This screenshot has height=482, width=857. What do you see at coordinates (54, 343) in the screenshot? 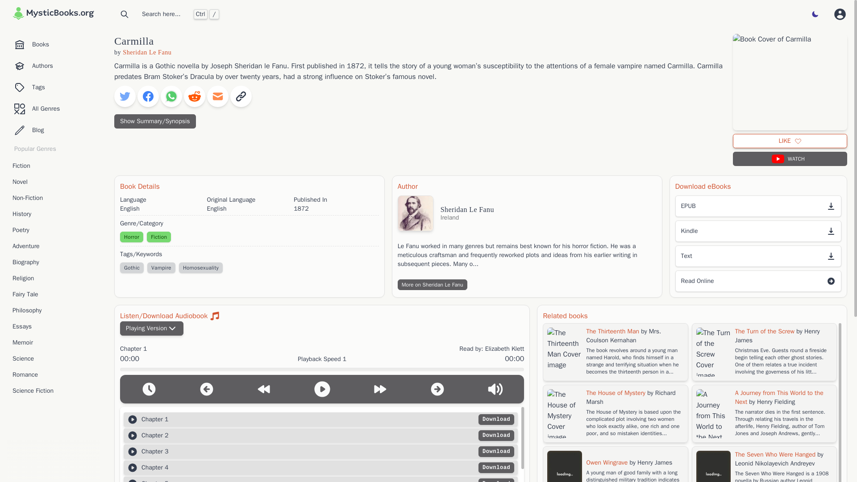
I see `Memoir` at bounding box center [54, 343].